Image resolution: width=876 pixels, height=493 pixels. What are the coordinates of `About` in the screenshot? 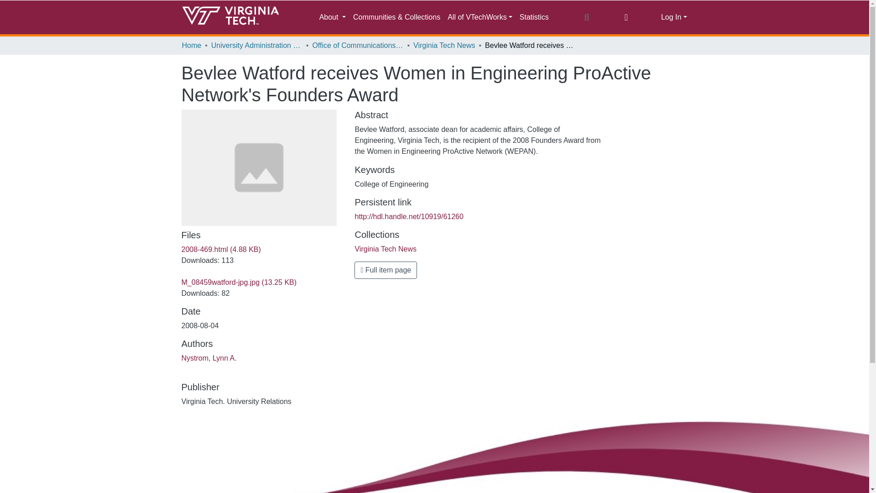 It's located at (332, 17).